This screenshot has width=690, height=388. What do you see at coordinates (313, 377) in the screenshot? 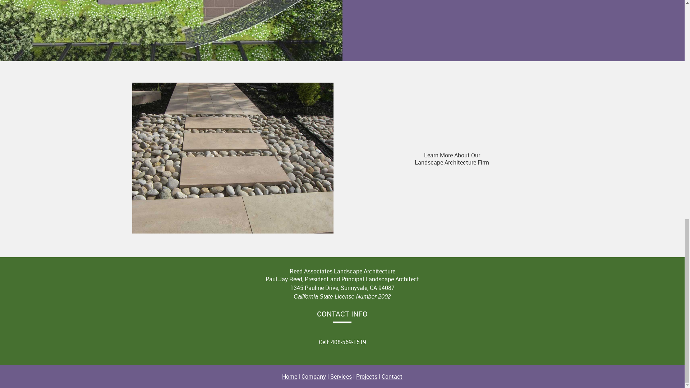
I see `Company` at bounding box center [313, 377].